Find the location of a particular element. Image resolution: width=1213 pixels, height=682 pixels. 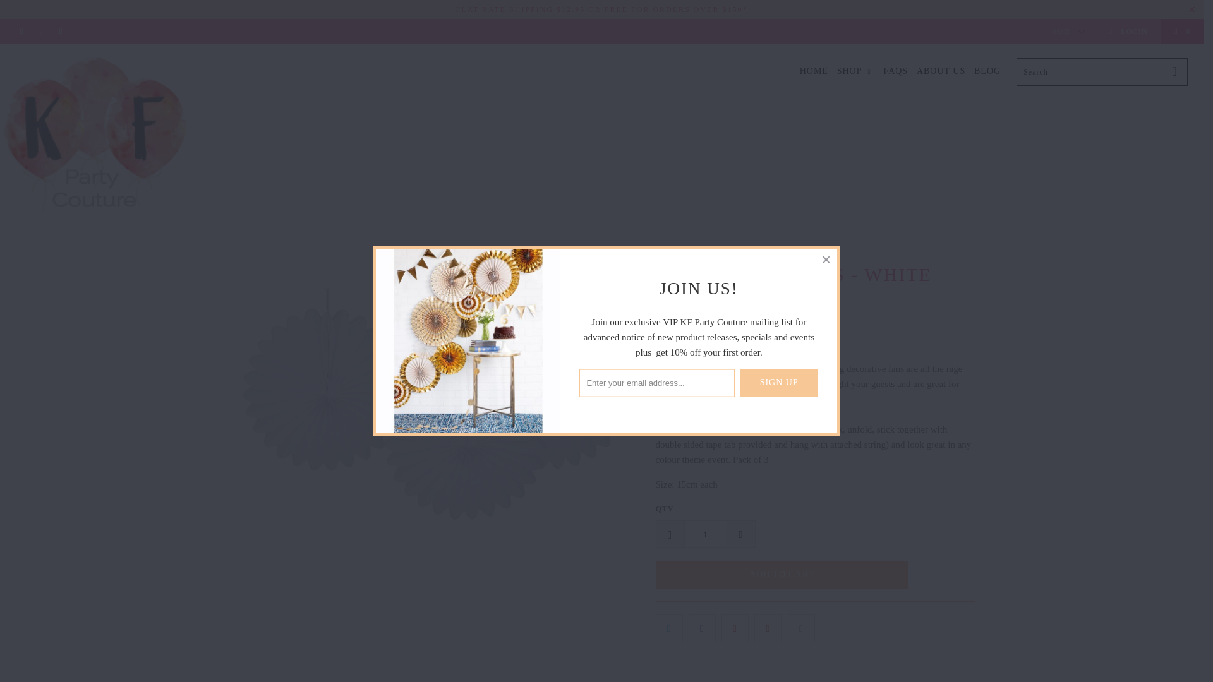

KF Party Couture is located at coordinates (96, 141).